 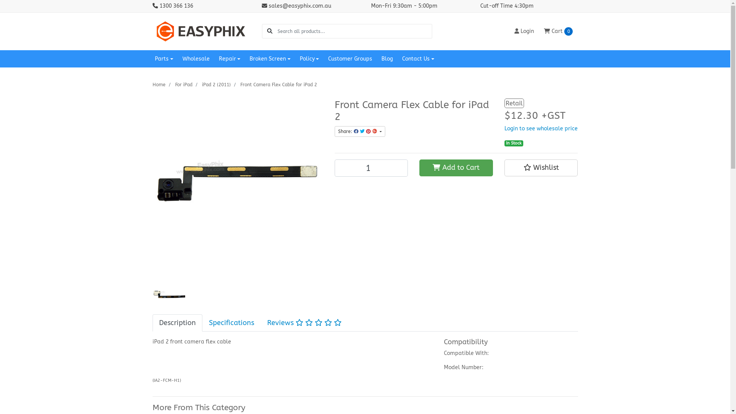 I want to click on For iPad, so click(x=183, y=85).